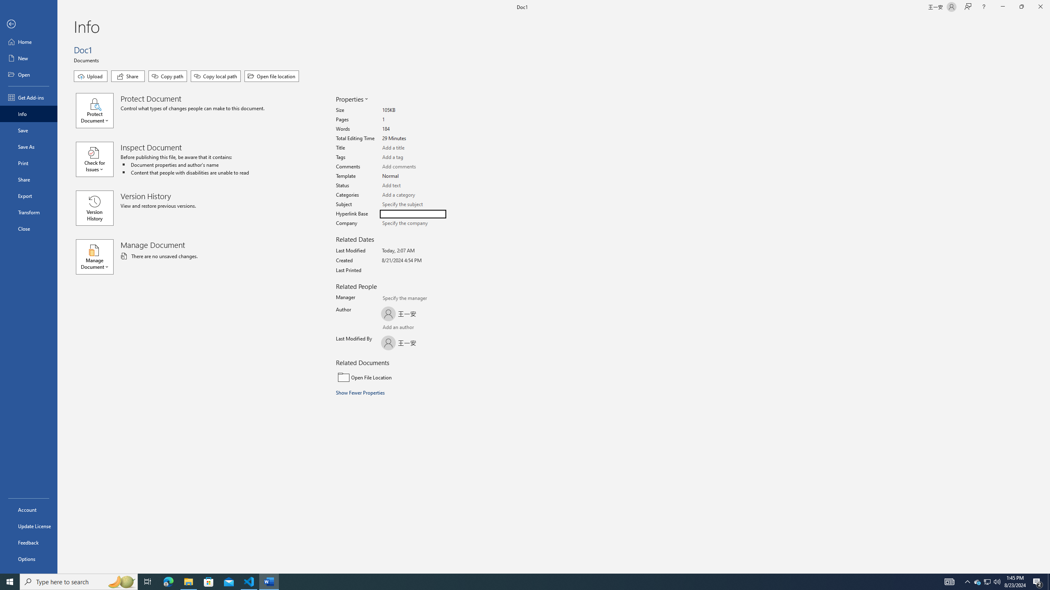  Describe the element at coordinates (90, 76) in the screenshot. I see `Upload` at that location.